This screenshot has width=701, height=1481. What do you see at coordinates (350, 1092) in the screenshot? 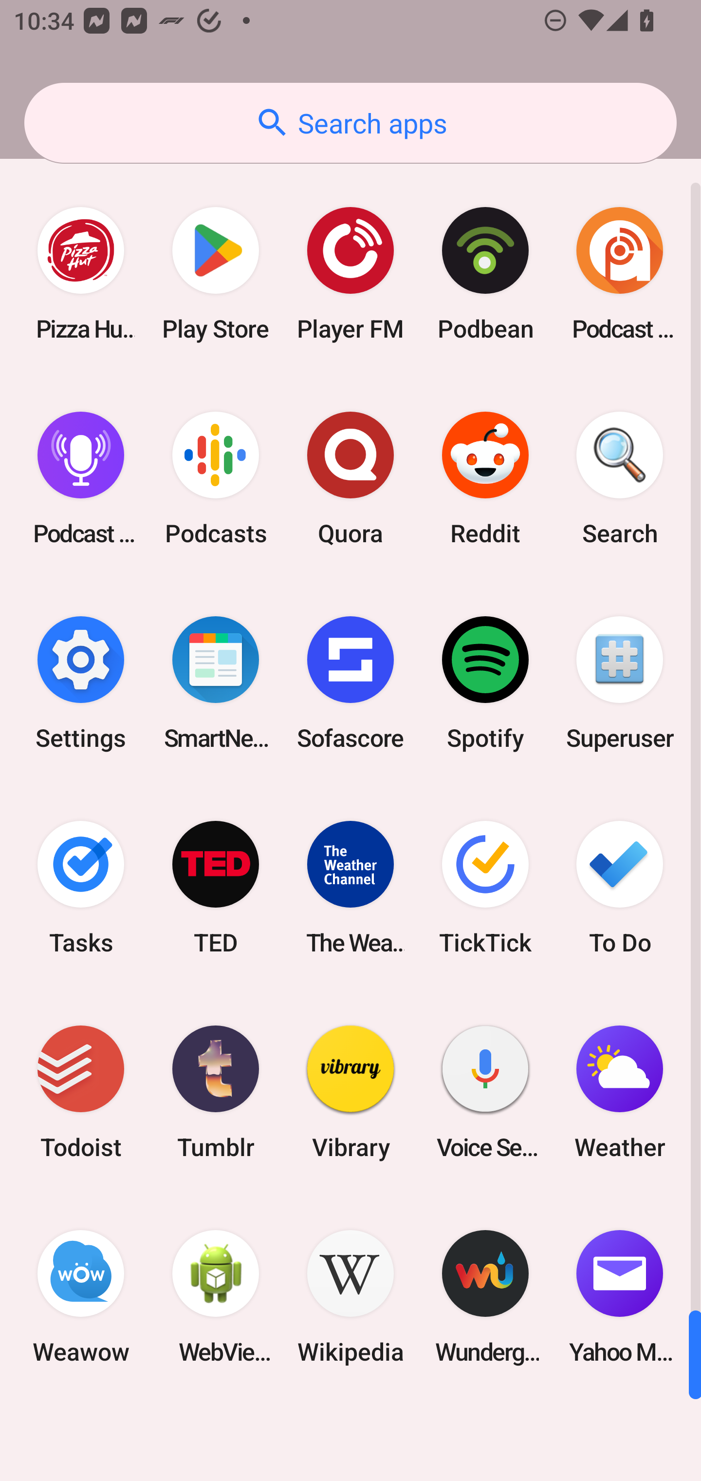
I see `Vibrary` at bounding box center [350, 1092].